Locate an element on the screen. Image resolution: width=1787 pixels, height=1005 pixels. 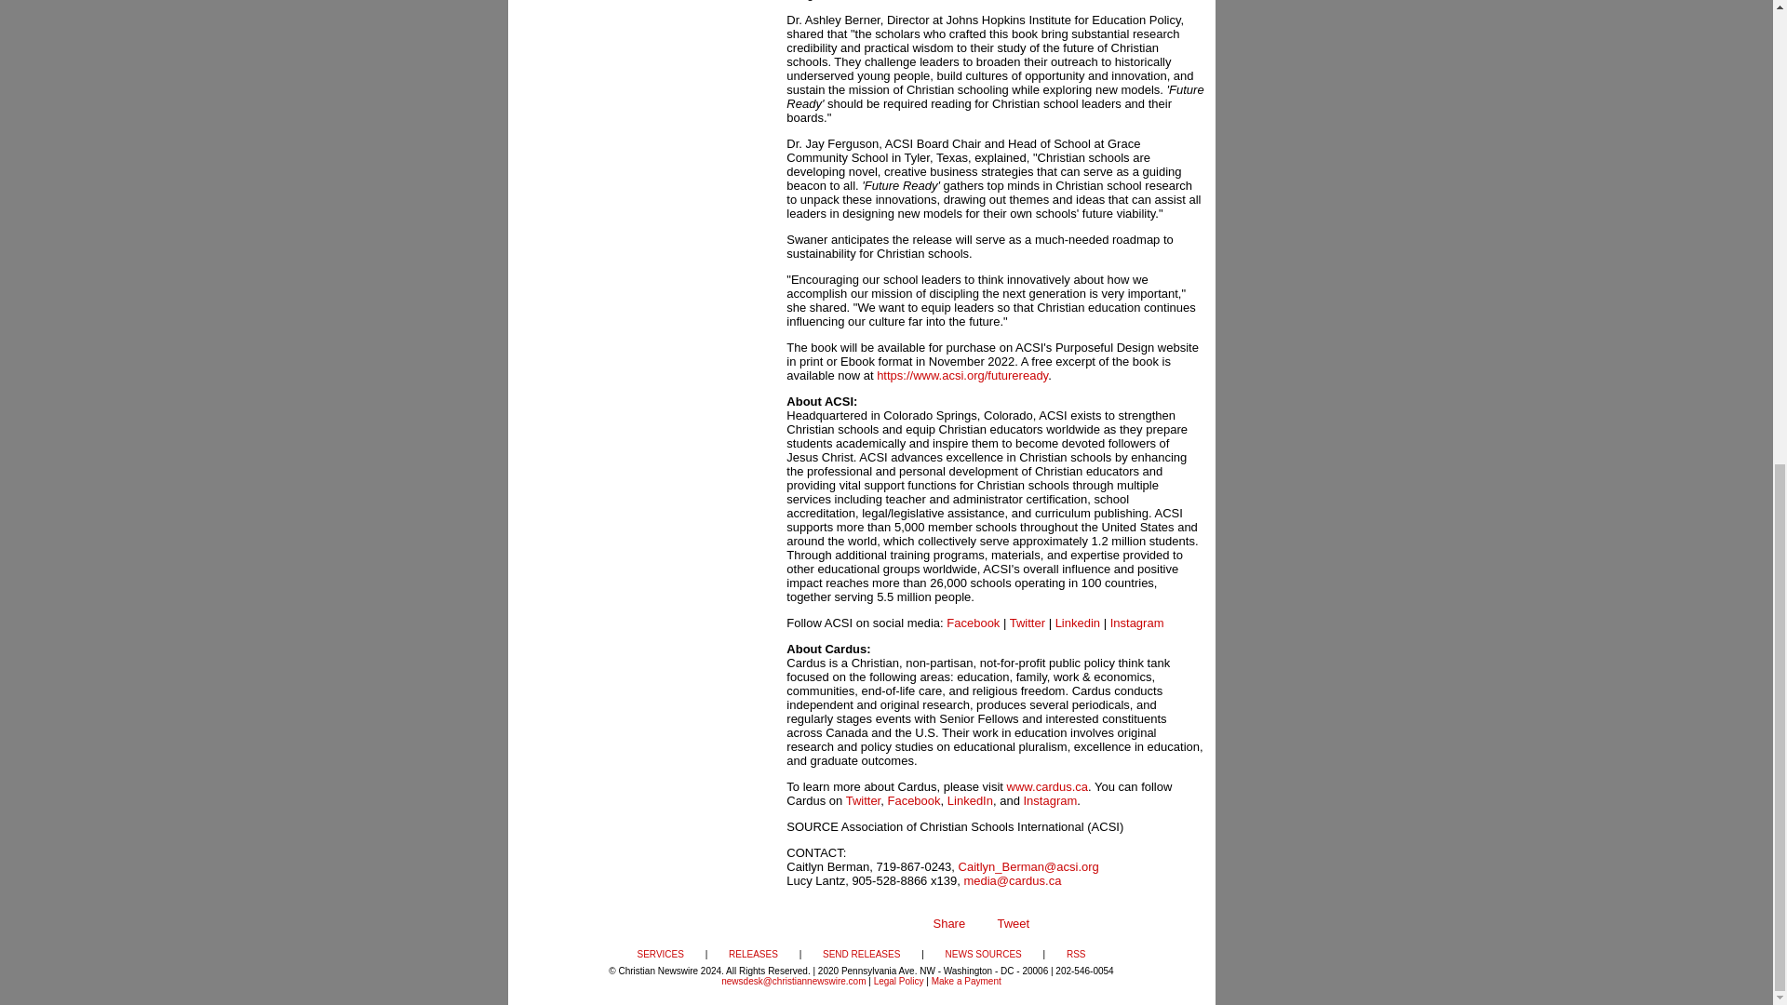
Linkedin is located at coordinates (1078, 623).